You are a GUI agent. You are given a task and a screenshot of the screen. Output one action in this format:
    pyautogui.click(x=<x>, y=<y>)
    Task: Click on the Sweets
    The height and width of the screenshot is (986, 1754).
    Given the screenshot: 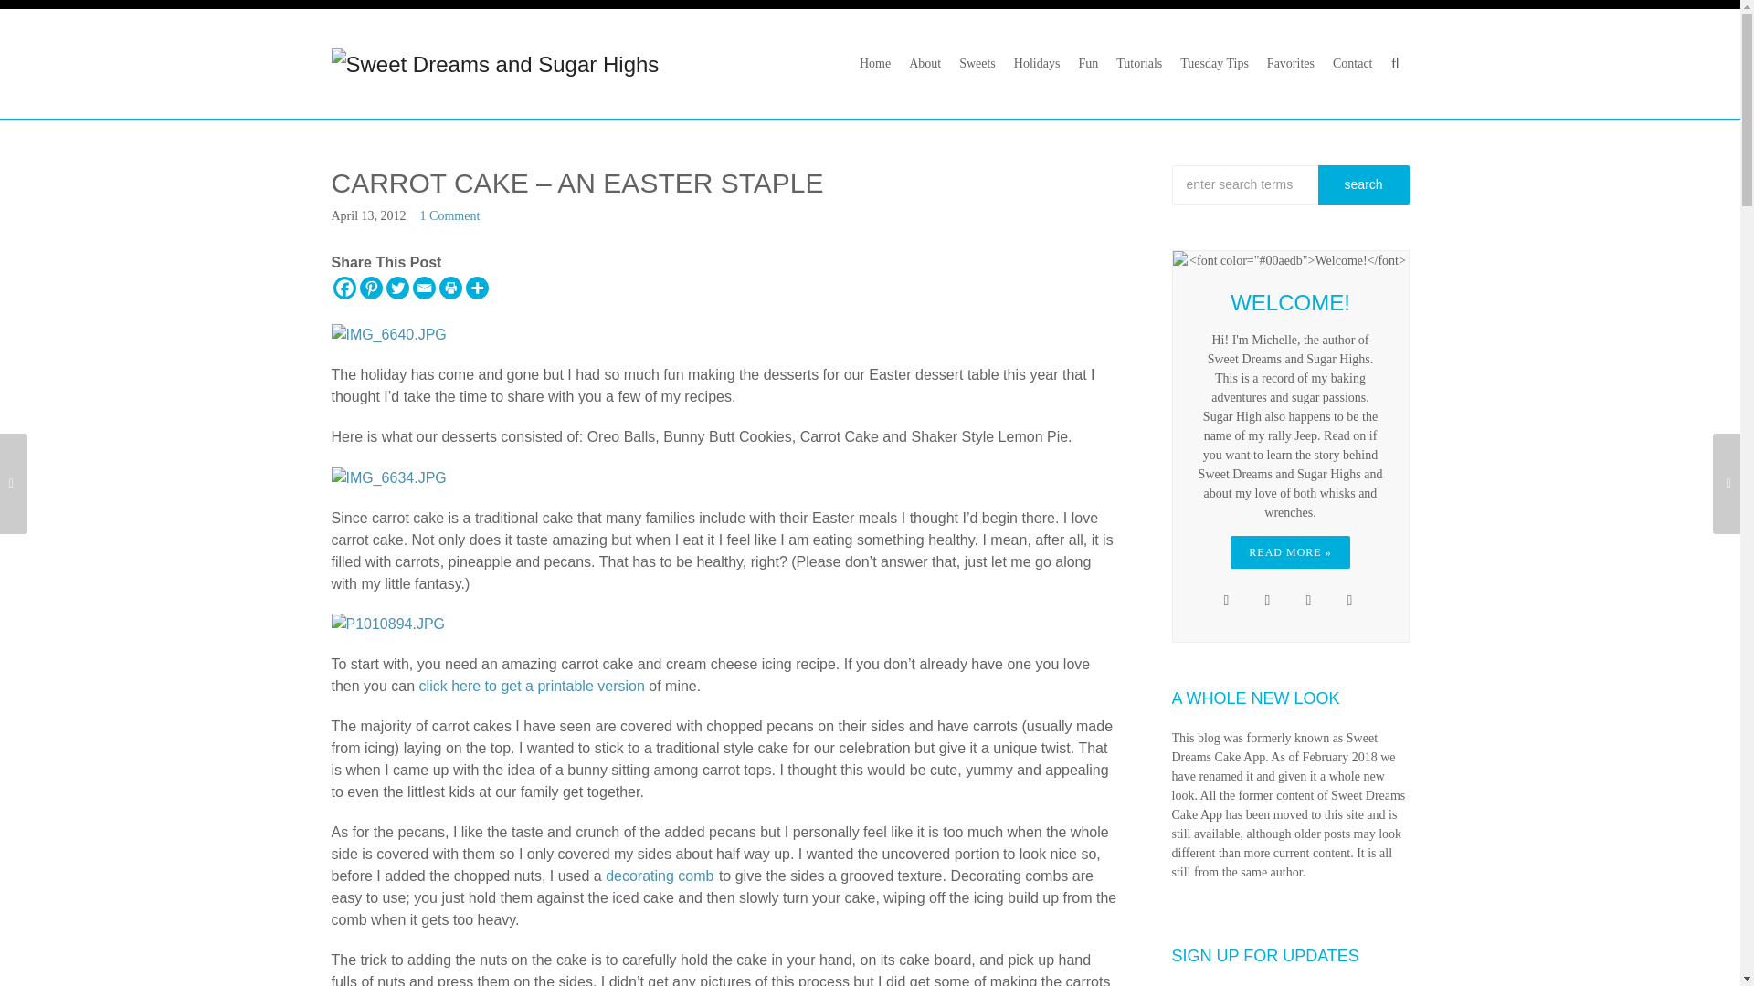 What is the action you would take?
    pyautogui.click(x=977, y=64)
    